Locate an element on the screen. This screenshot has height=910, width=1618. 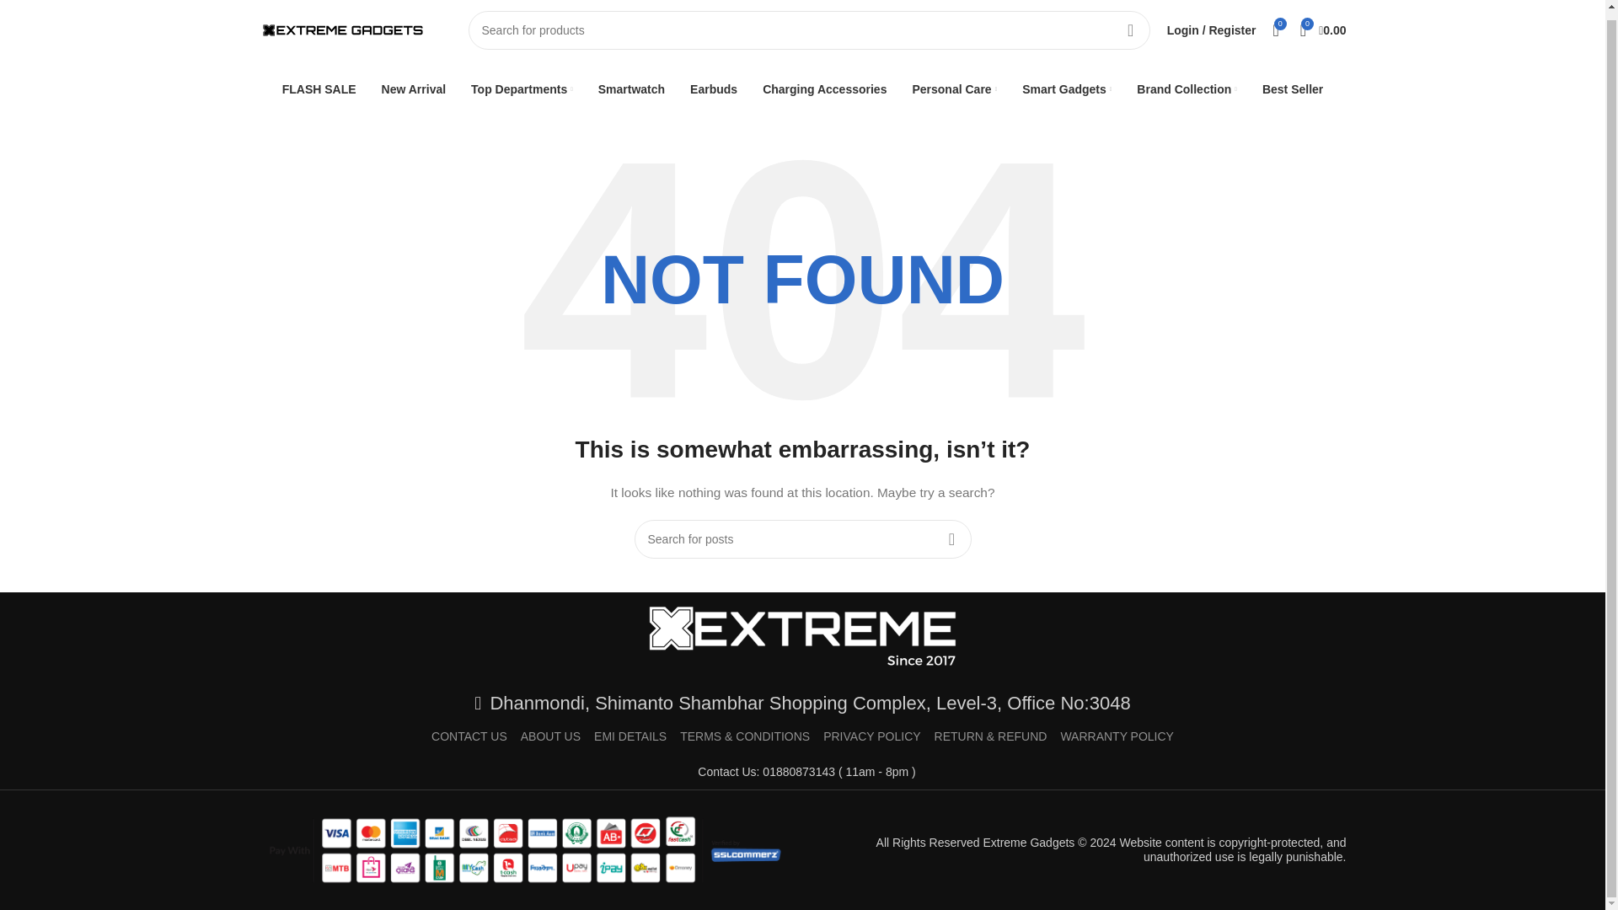
New Arrival is located at coordinates (414, 89).